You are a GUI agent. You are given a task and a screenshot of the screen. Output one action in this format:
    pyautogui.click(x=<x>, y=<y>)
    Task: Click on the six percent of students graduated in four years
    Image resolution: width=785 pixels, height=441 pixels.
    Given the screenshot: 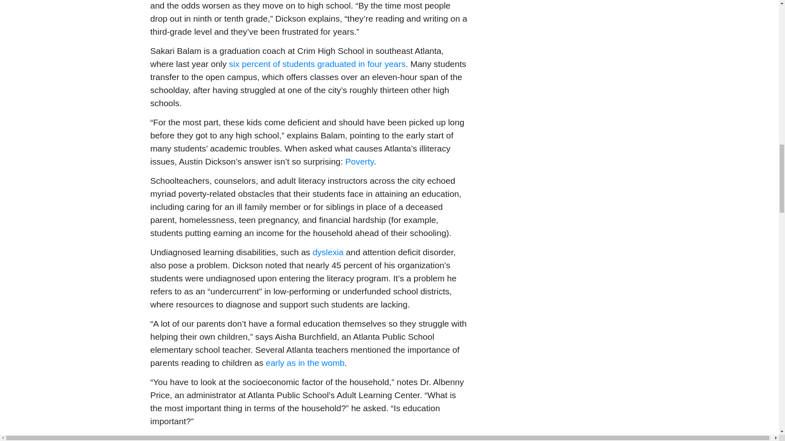 What is the action you would take?
    pyautogui.click(x=317, y=64)
    